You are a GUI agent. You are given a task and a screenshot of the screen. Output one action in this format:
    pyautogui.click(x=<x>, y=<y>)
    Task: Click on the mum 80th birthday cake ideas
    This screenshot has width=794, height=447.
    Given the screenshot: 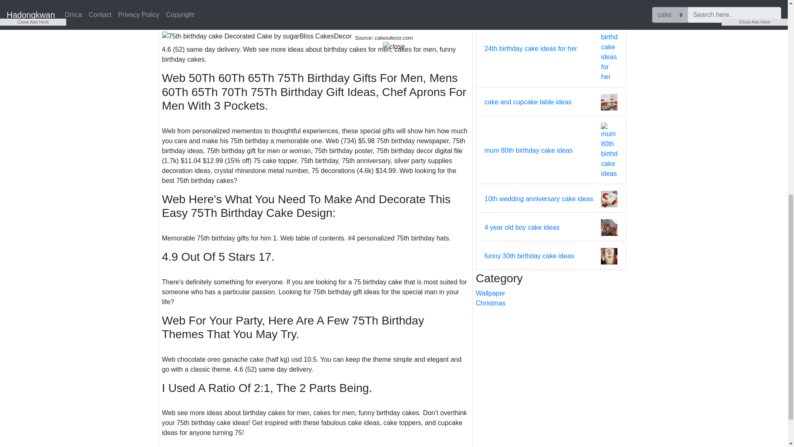 What is the action you would take?
    pyautogui.click(x=529, y=151)
    